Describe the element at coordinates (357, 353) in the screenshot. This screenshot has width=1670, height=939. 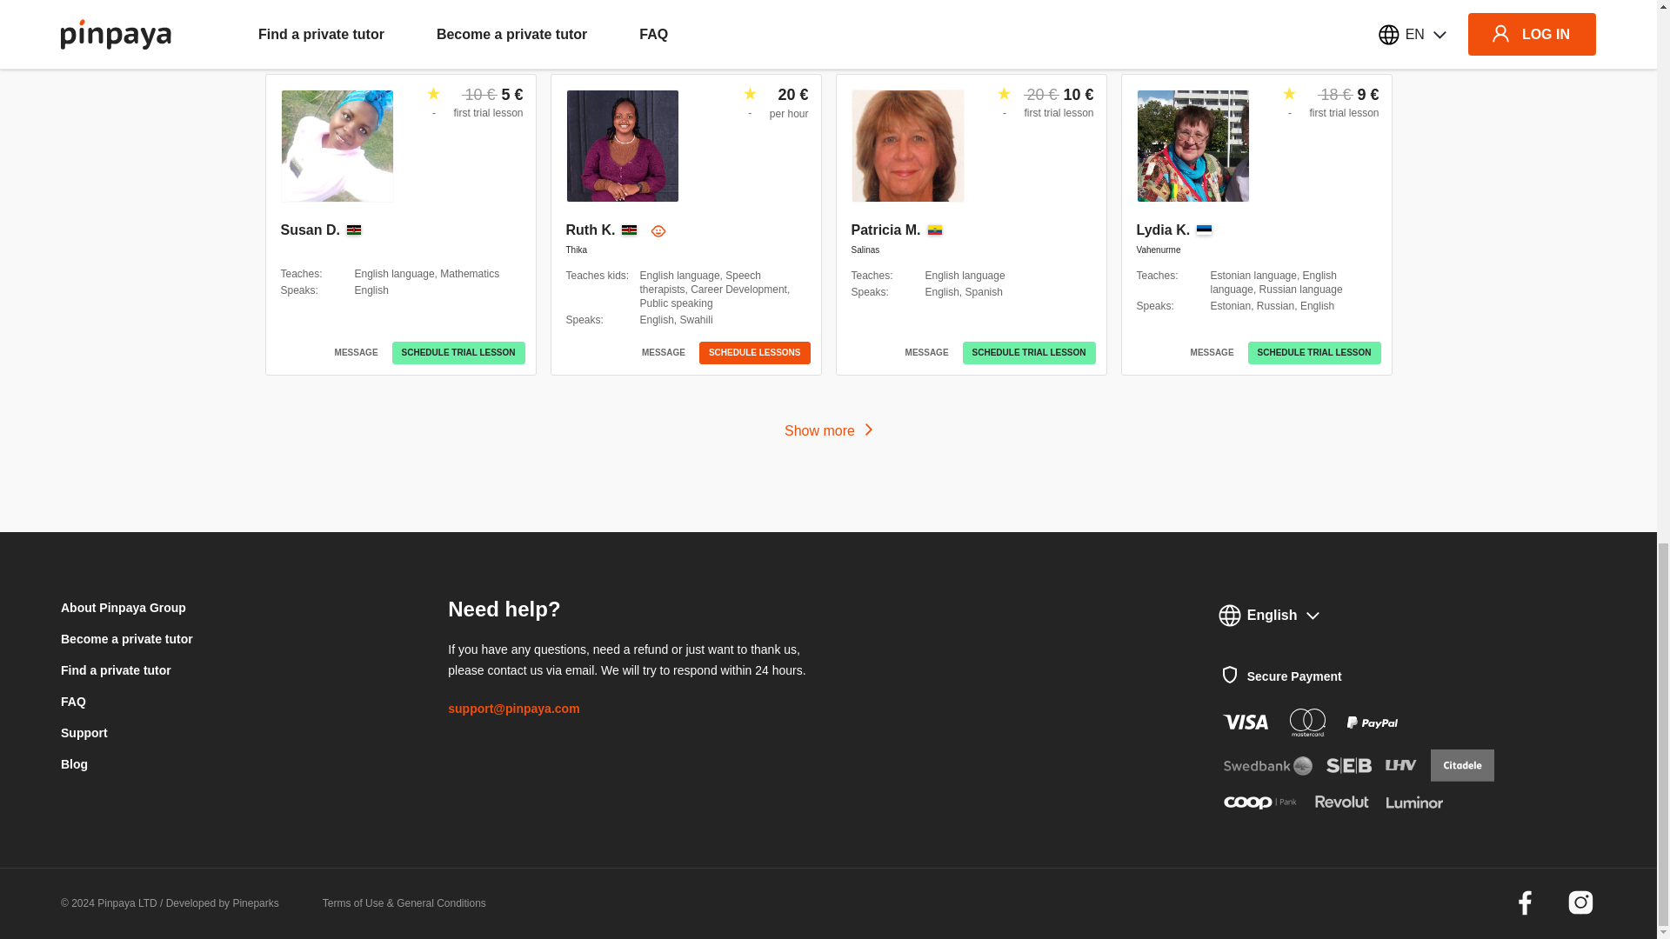
I see `MESSAGE` at that location.